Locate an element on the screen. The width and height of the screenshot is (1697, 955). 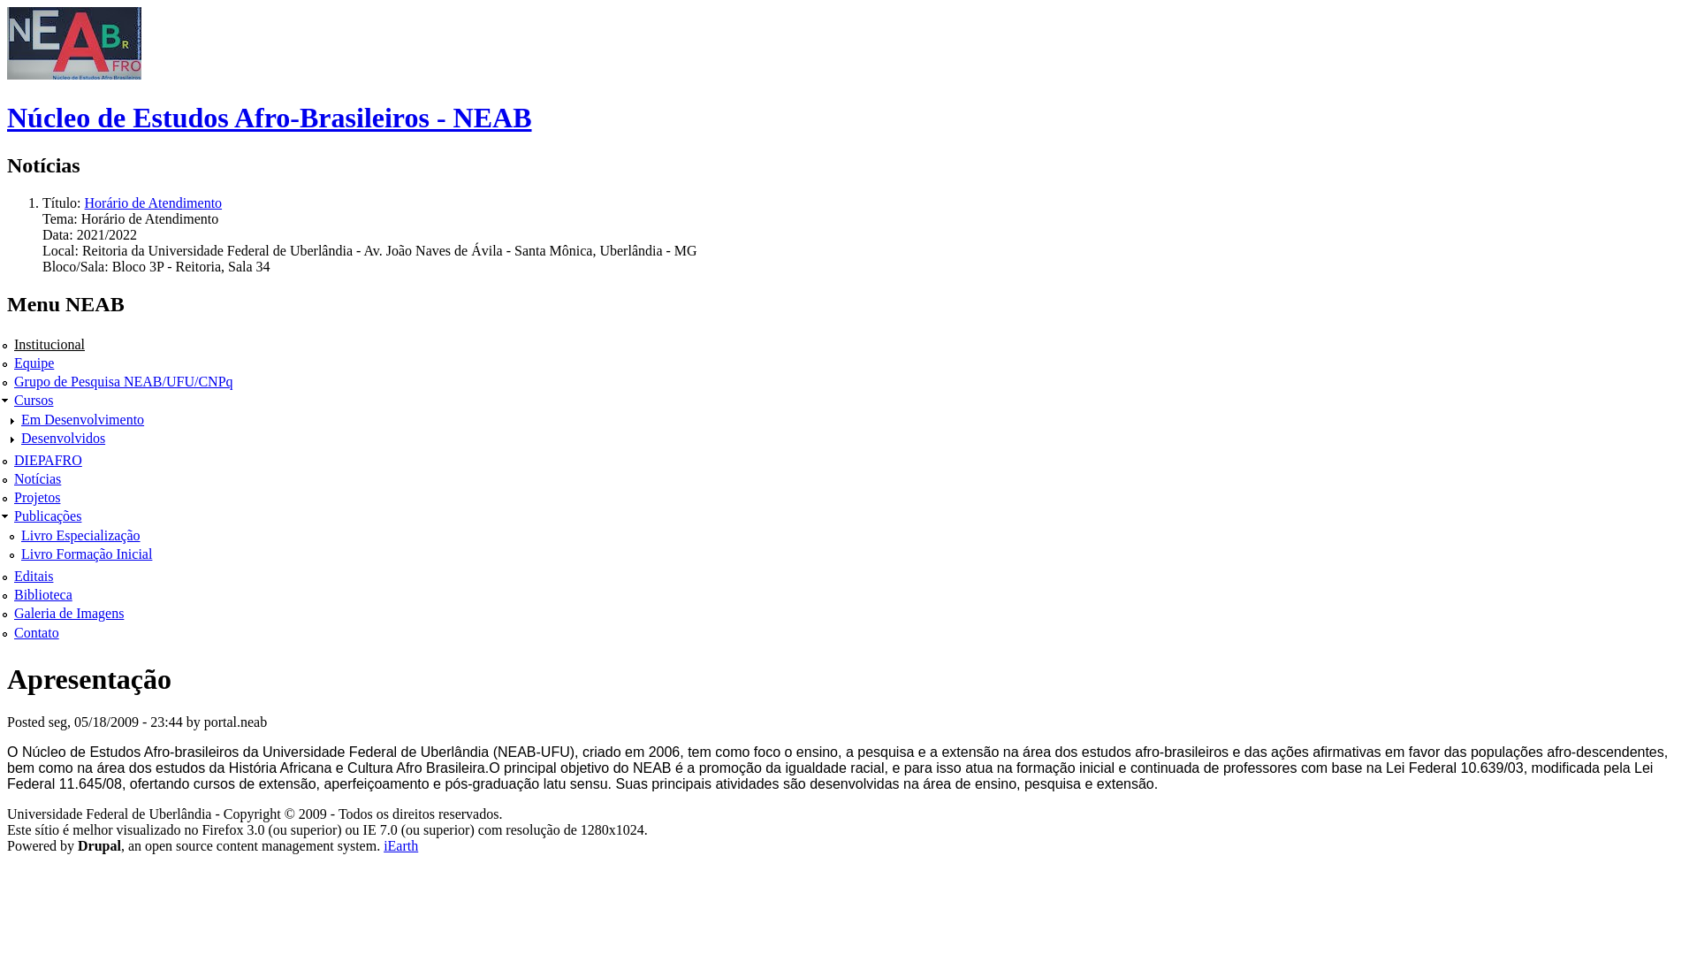
Em Desenvolvimento is located at coordinates (83, 419).